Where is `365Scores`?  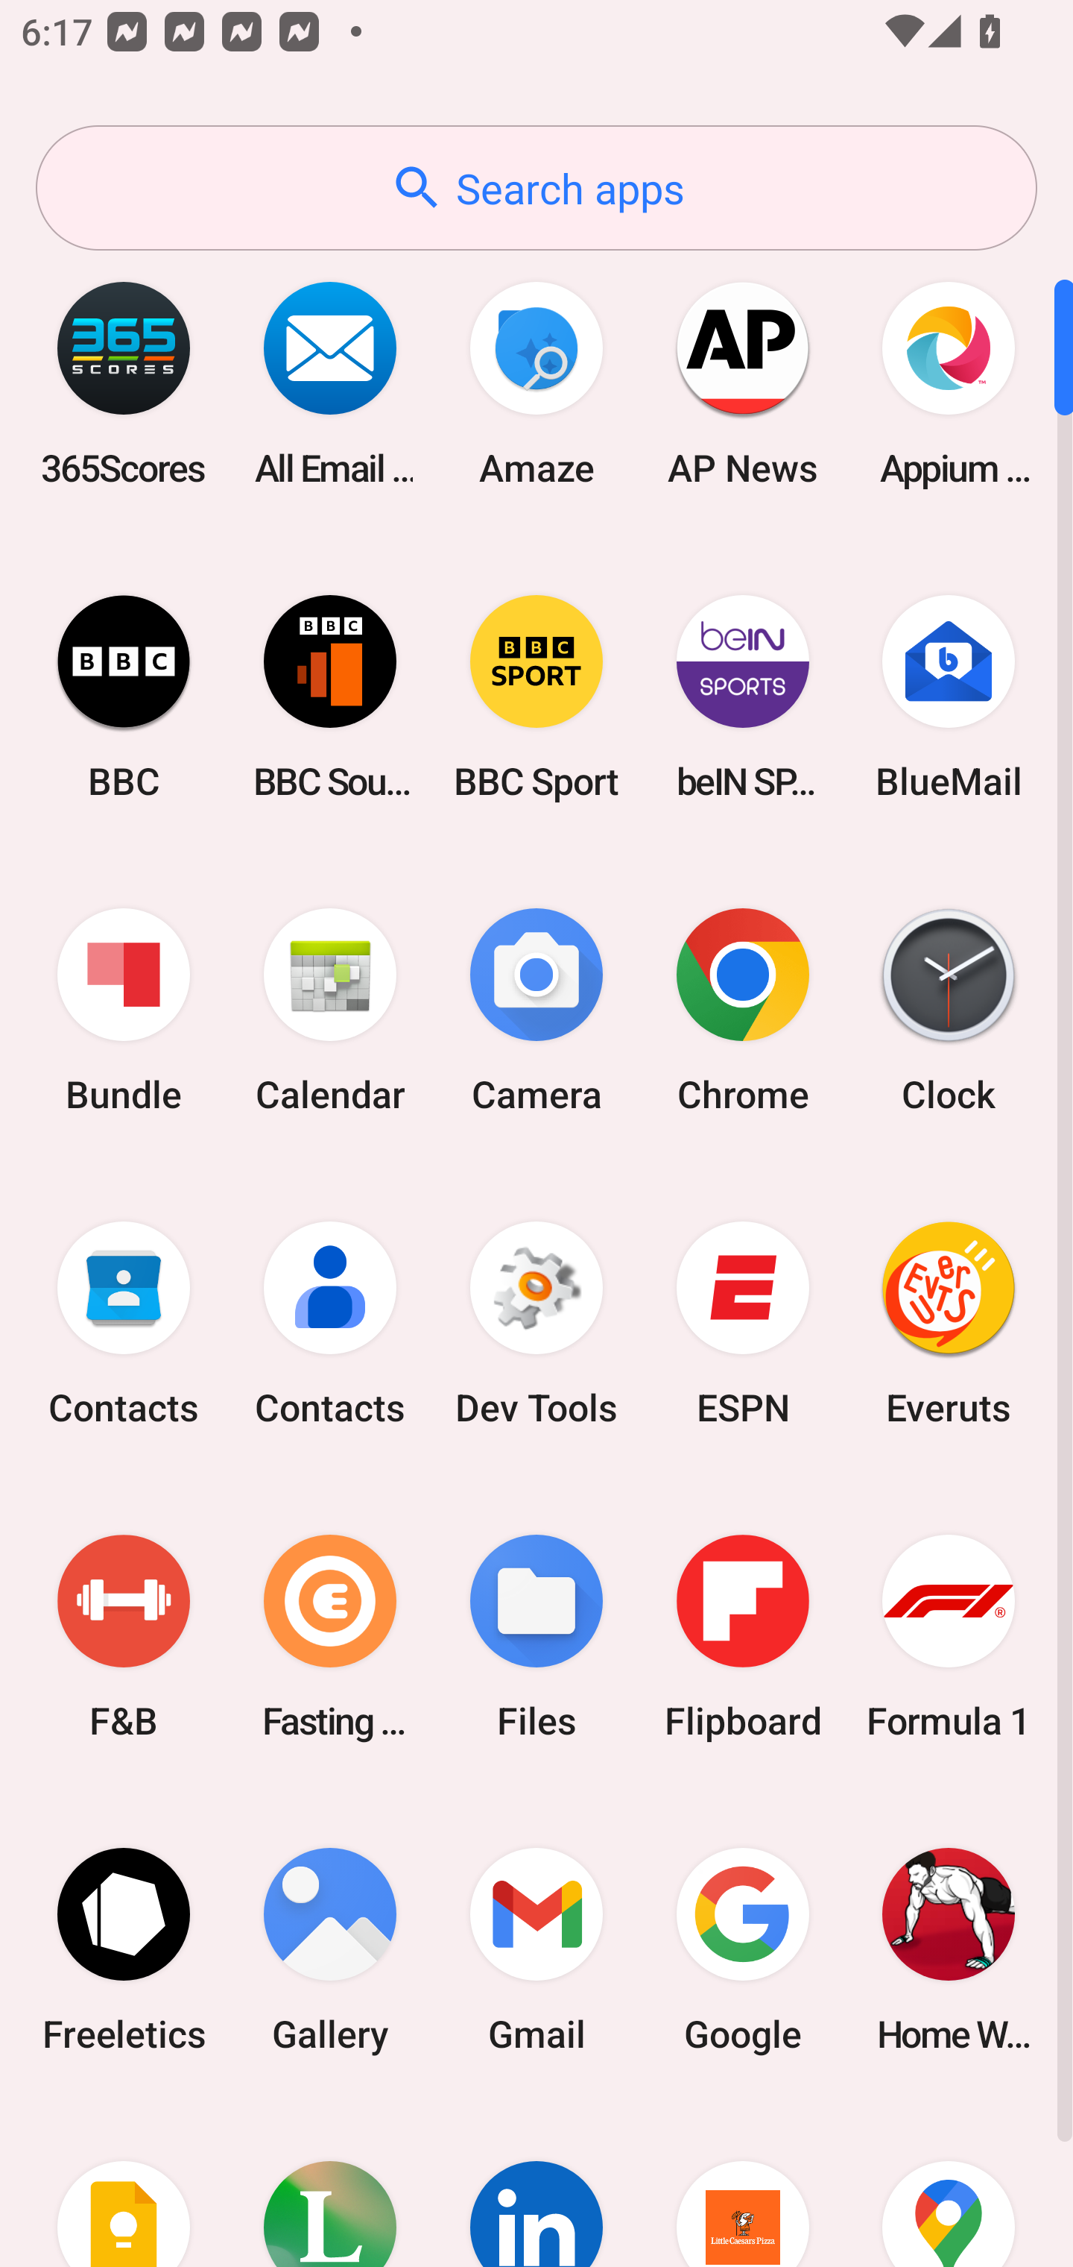 365Scores is located at coordinates (124, 383).